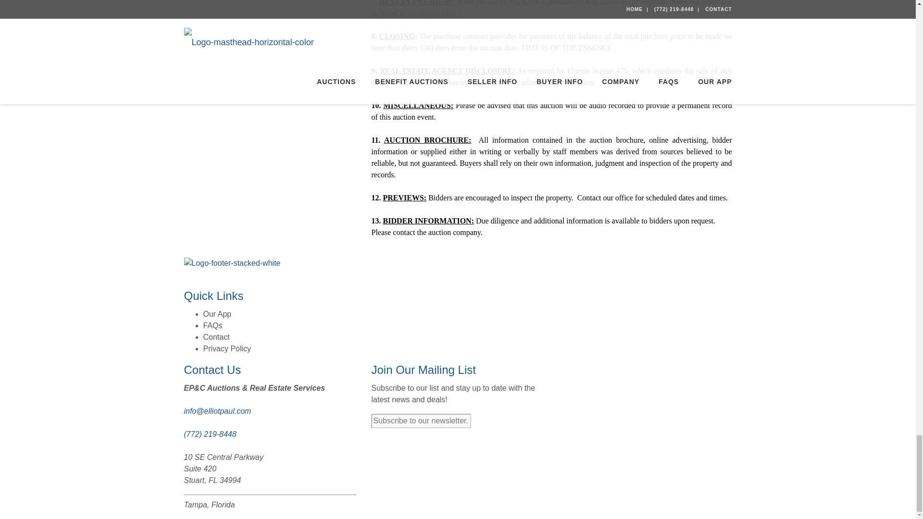 The height and width of the screenshot is (519, 923). Describe the element at coordinates (216, 337) in the screenshot. I see `Contact` at that location.